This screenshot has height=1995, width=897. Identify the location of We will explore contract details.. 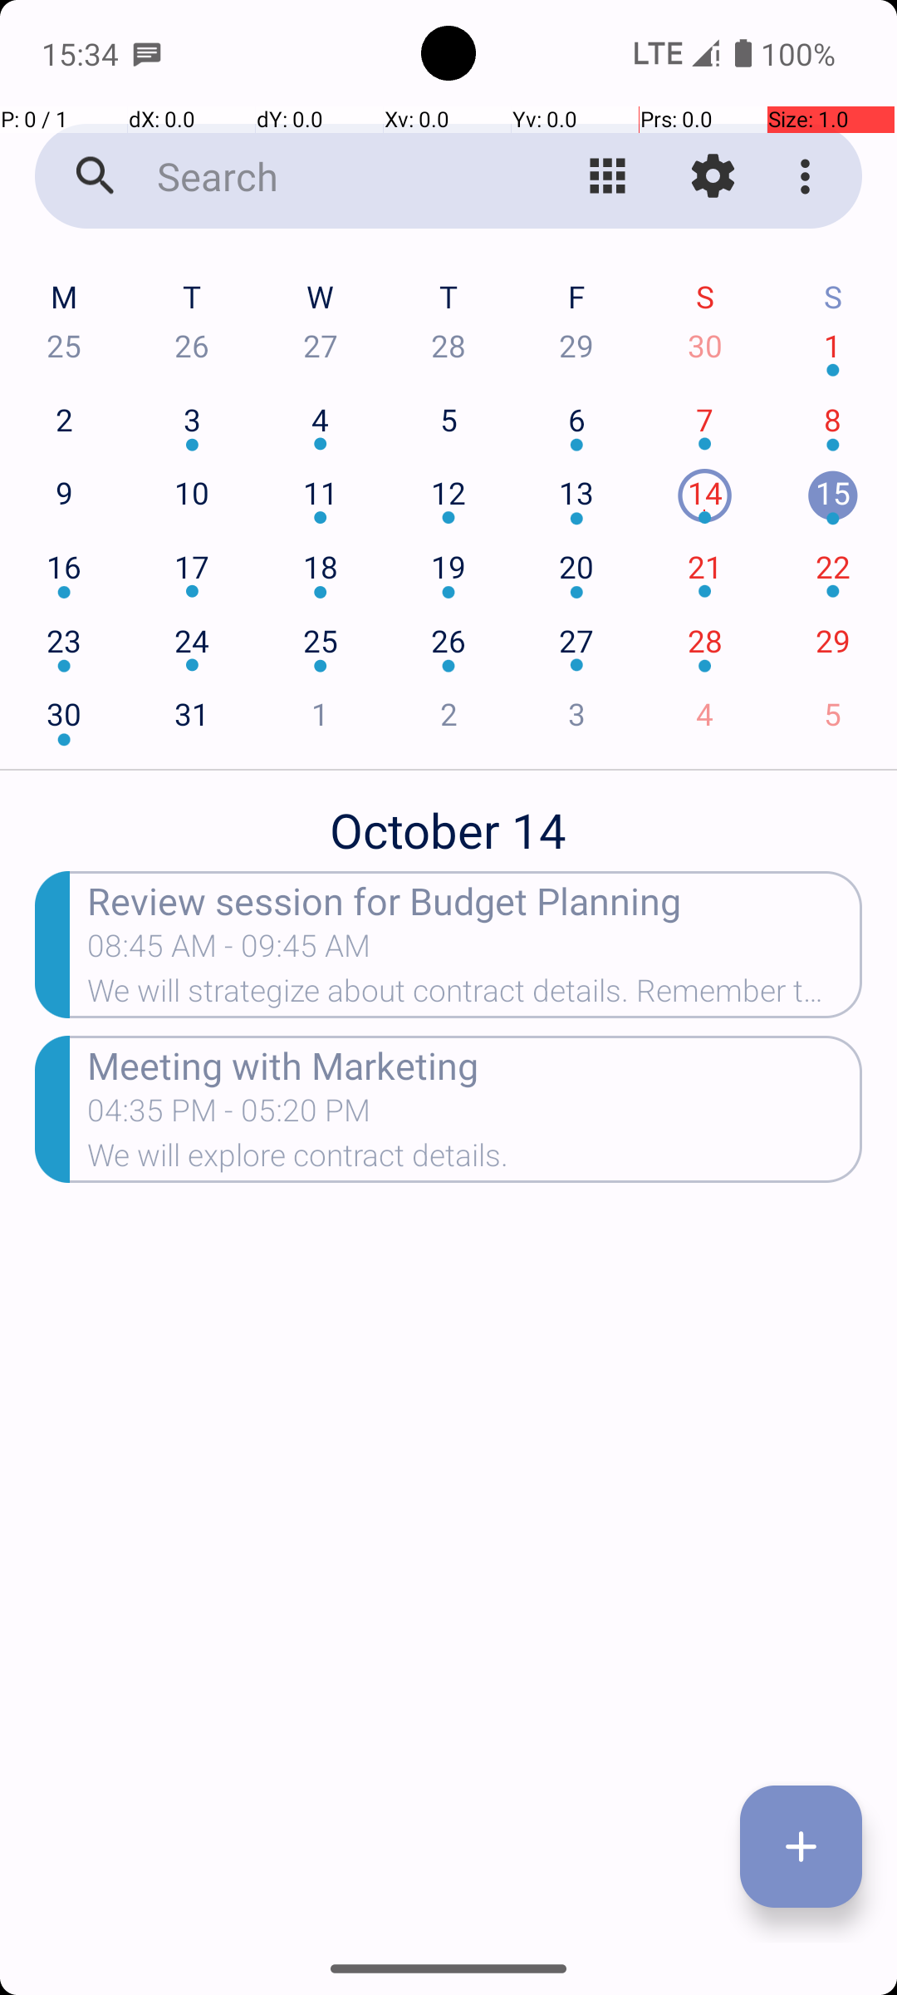
(475, 1160).